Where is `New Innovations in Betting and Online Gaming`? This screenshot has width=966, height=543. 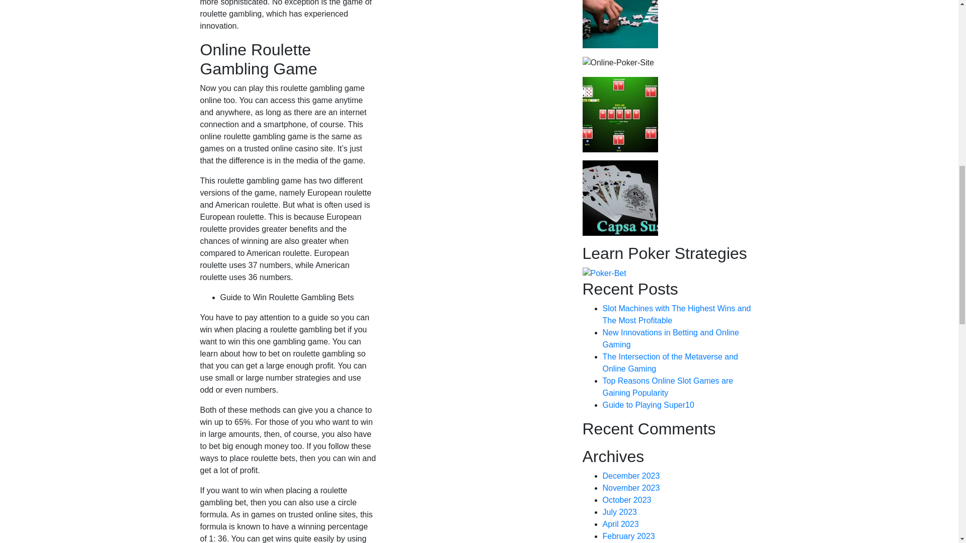 New Innovations in Betting and Online Gaming is located at coordinates (671, 339).